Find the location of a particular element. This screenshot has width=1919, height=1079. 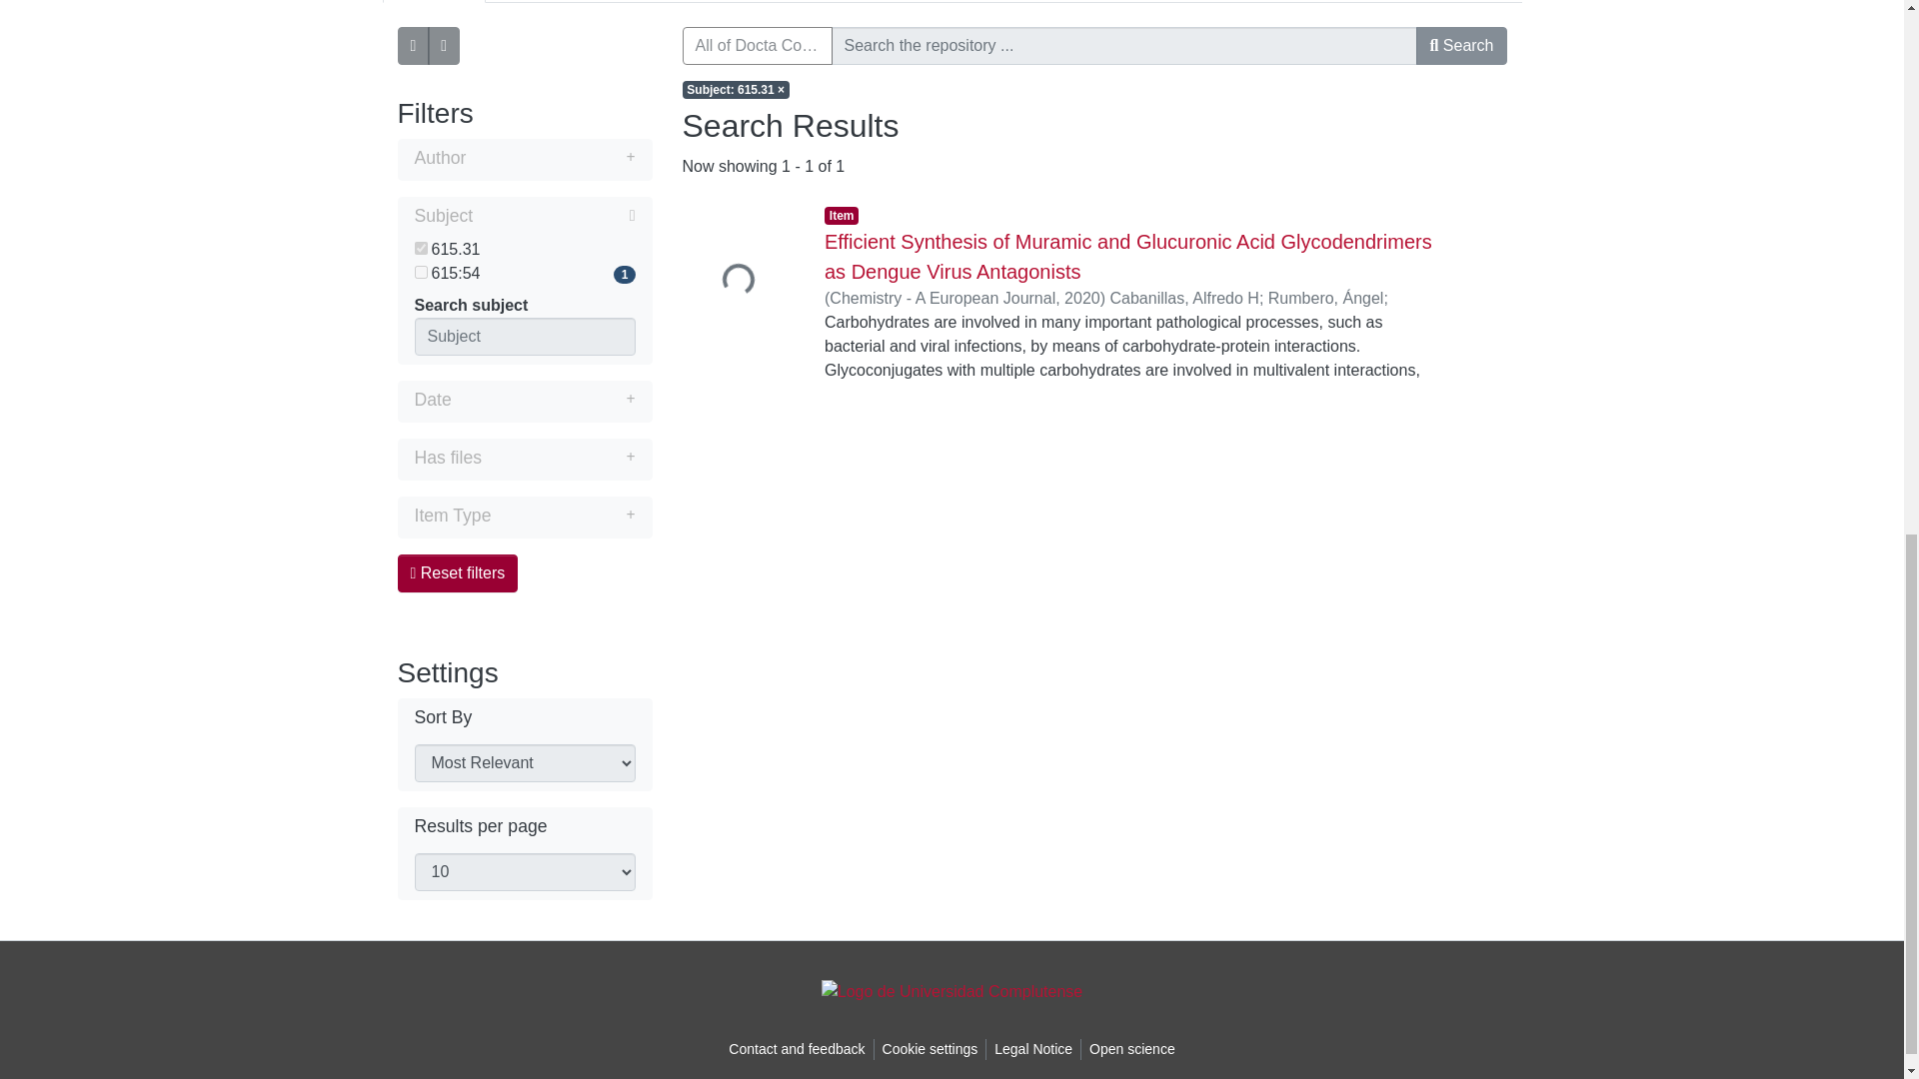

Author is located at coordinates (524, 159).